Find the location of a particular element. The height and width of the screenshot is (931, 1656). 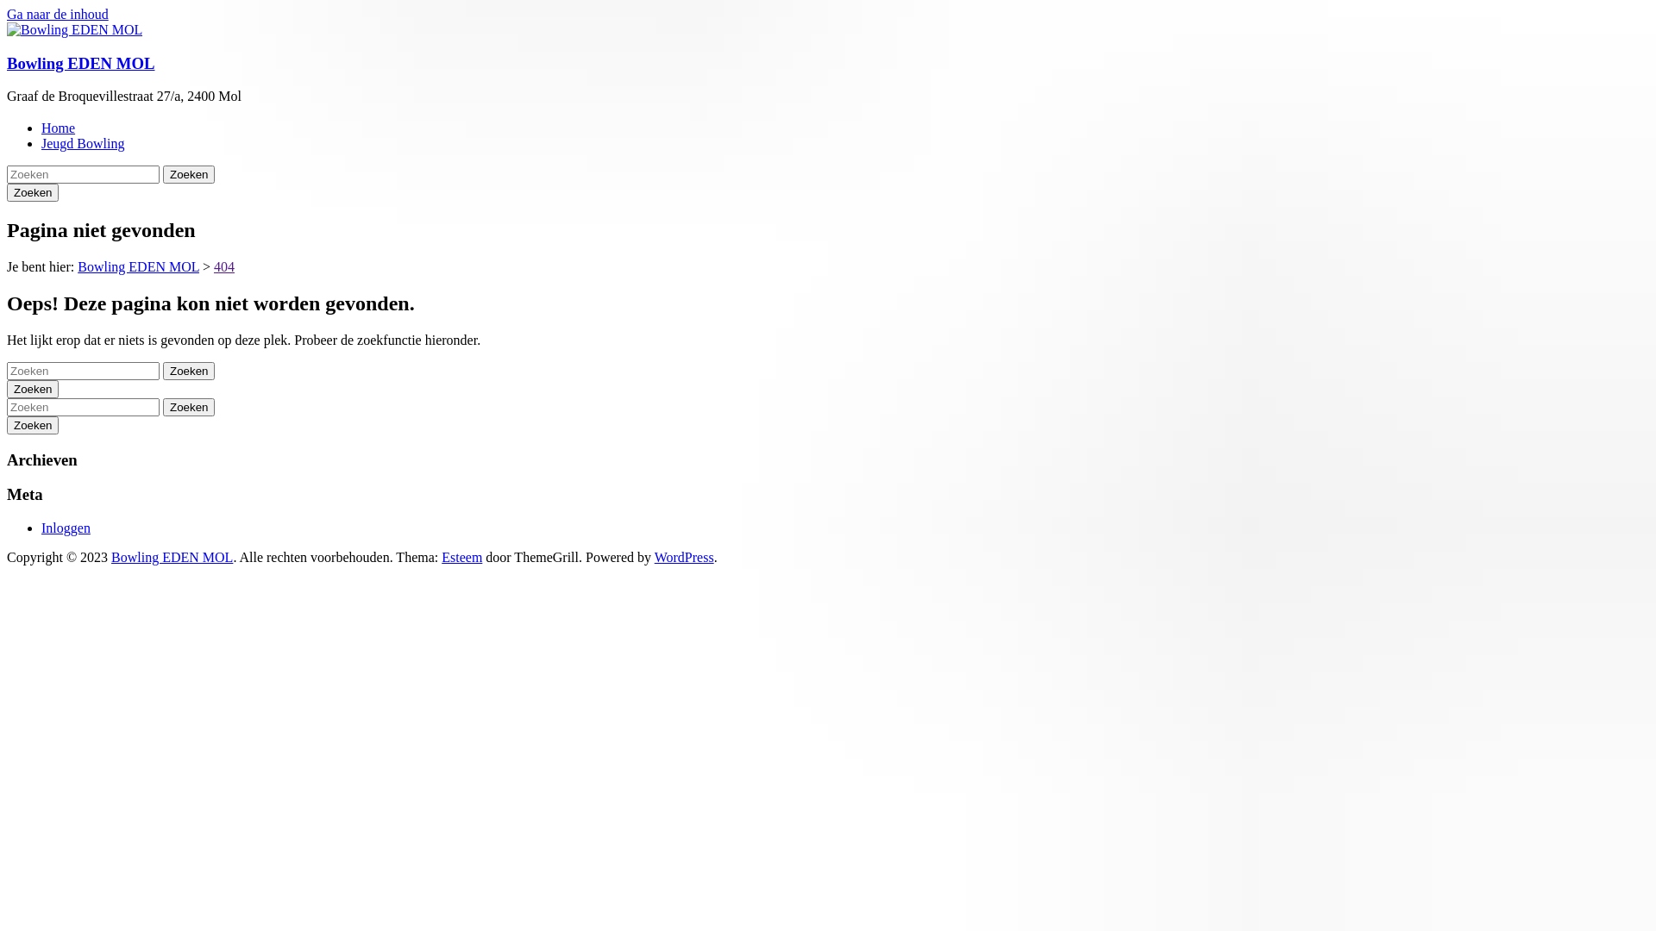

Inloggen is located at coordinates (66, 528).